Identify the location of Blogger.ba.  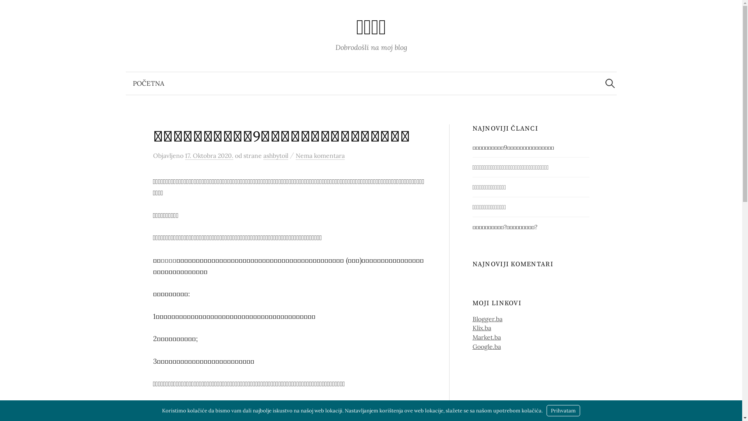
(488, 319).